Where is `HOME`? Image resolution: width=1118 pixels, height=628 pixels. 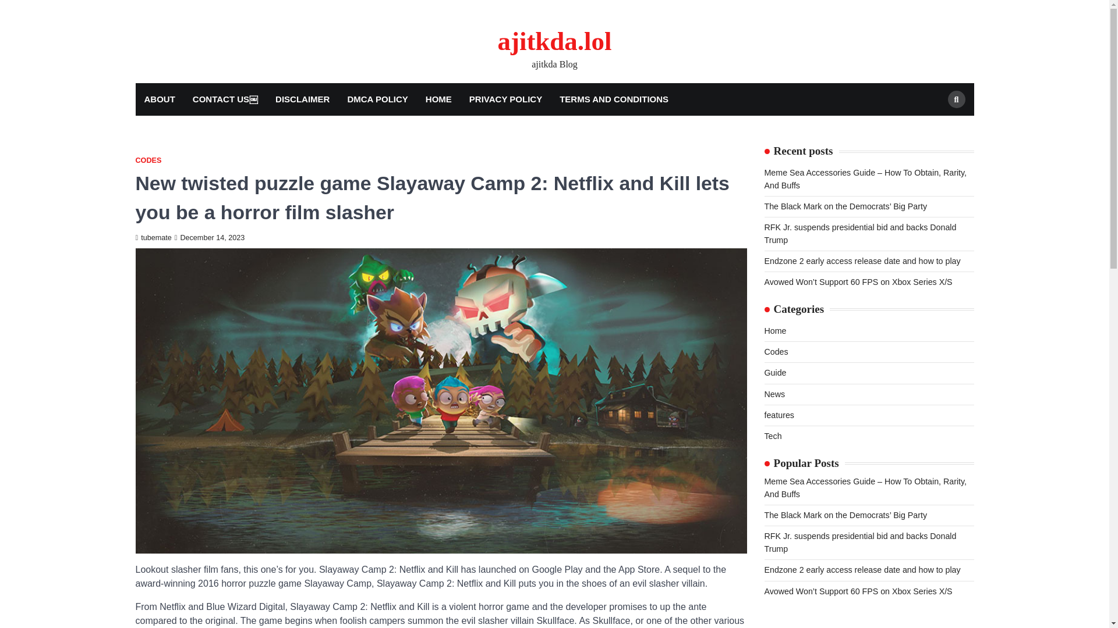 HOME is located at coordinates (439, 99).